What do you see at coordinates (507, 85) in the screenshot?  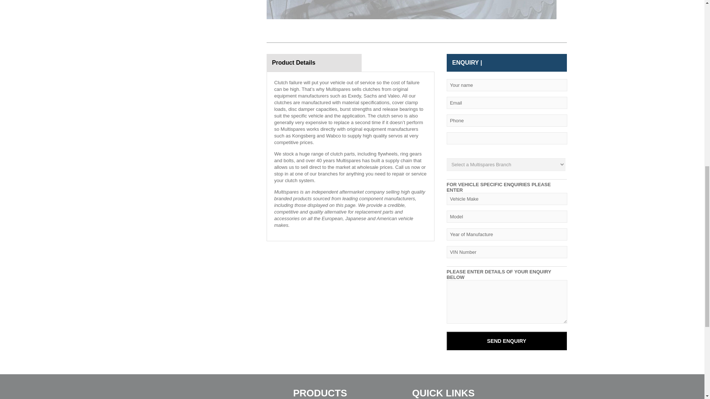 I see `Your name` at bounding box center [507, 85].